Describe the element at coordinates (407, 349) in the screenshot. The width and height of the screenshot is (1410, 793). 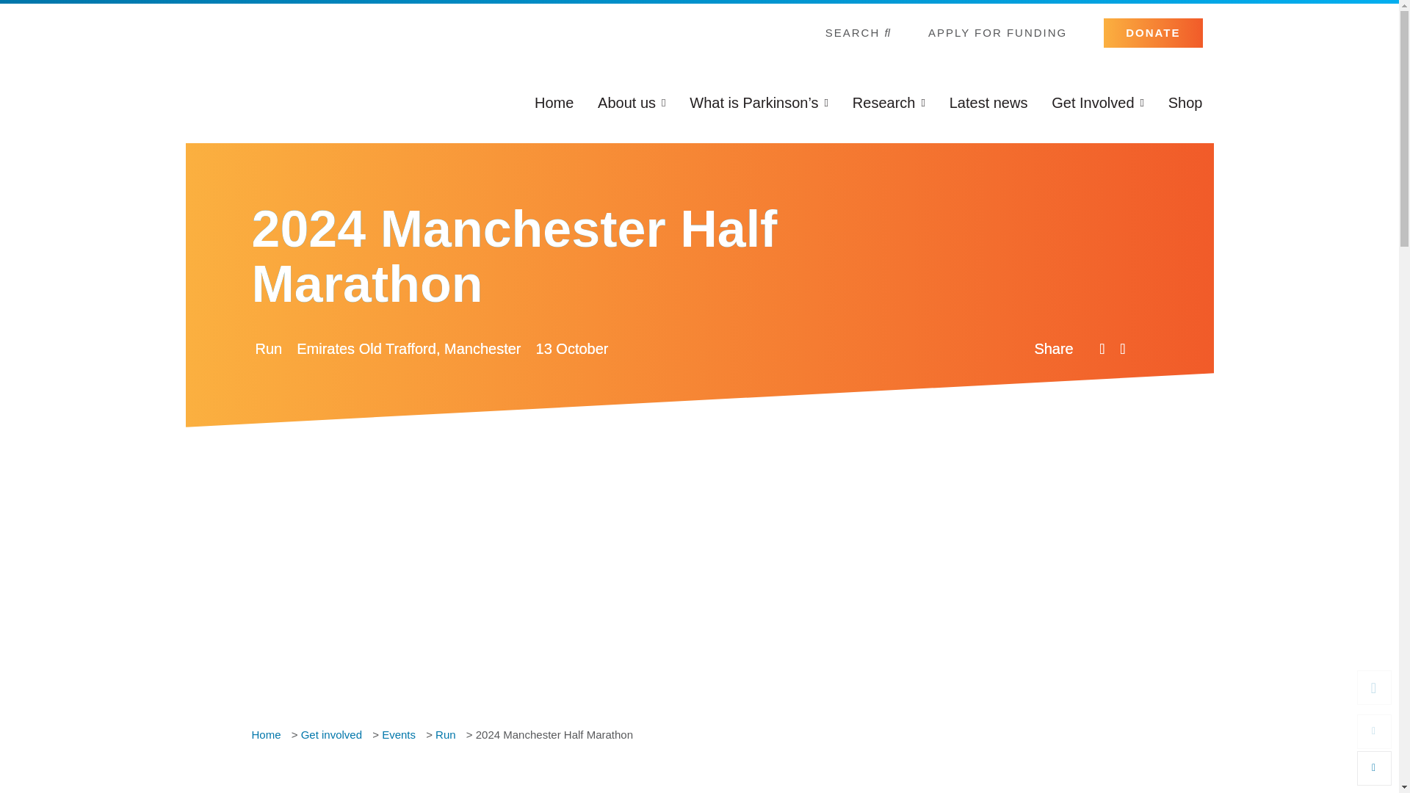
I see `Emirates Old Trafford, Manchester` at that location.